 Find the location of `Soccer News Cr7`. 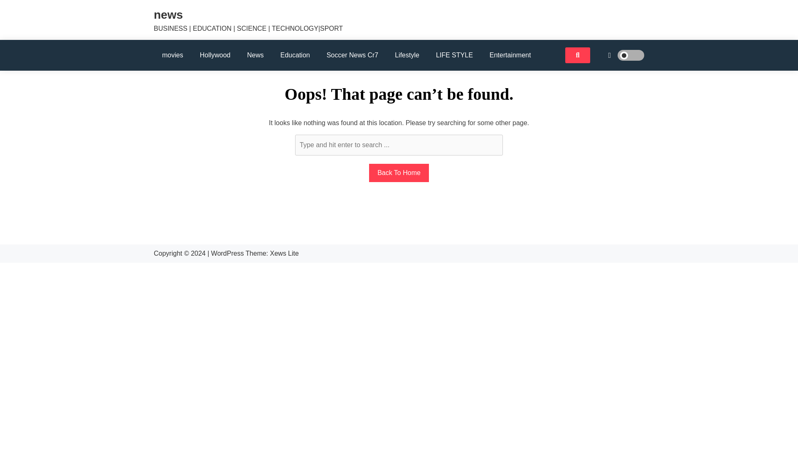

Soccer News Cr7 is located at coordinates (352, 55).